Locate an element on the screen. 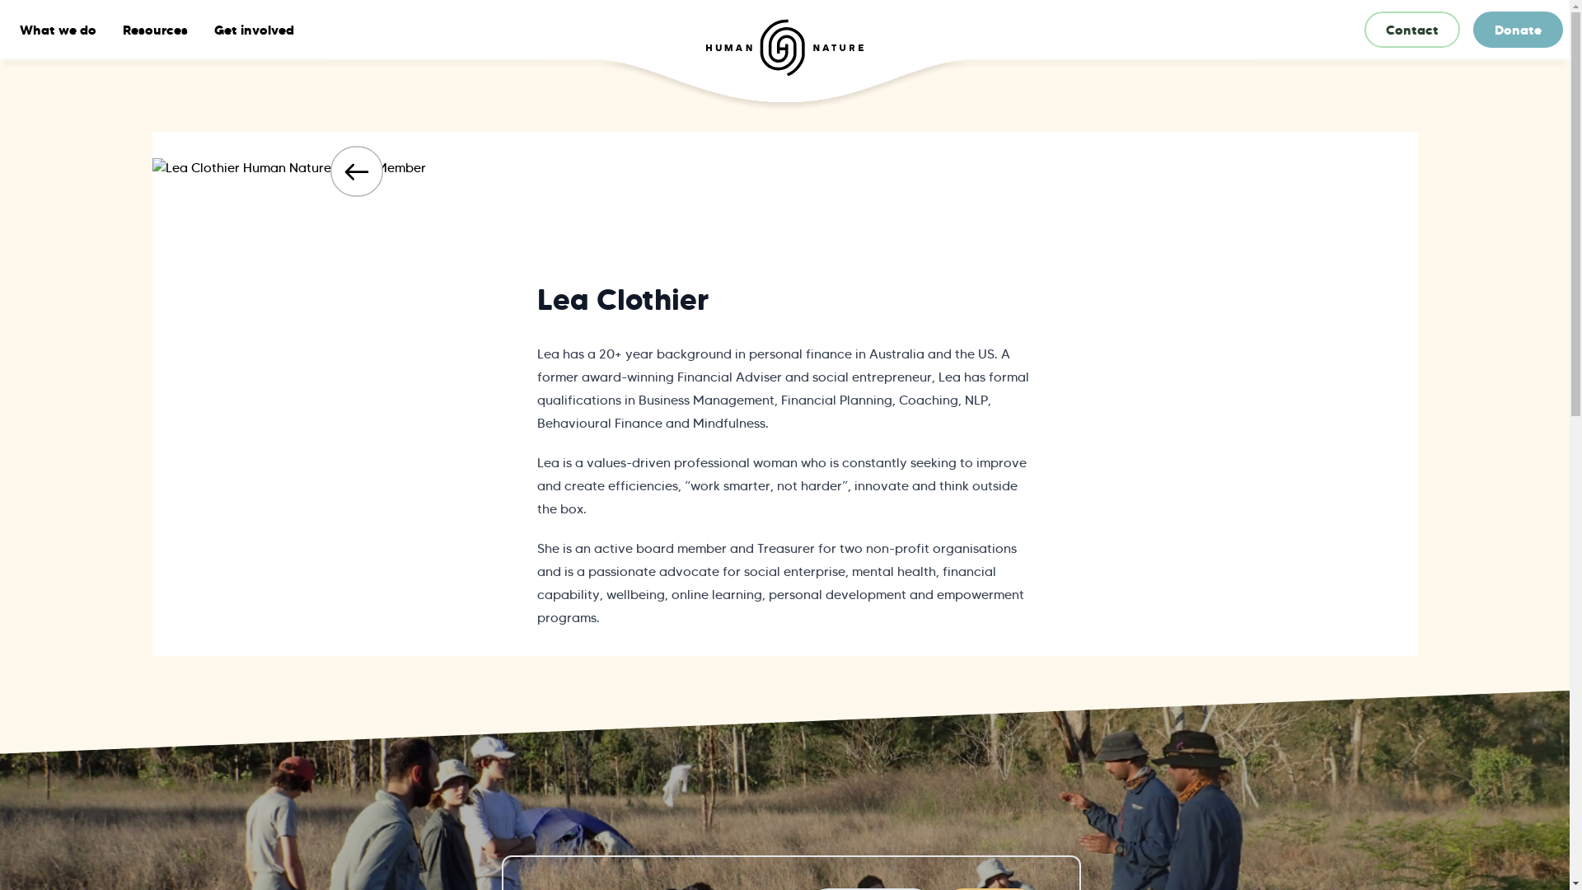  Get involved is located at coordinates (254, 30).